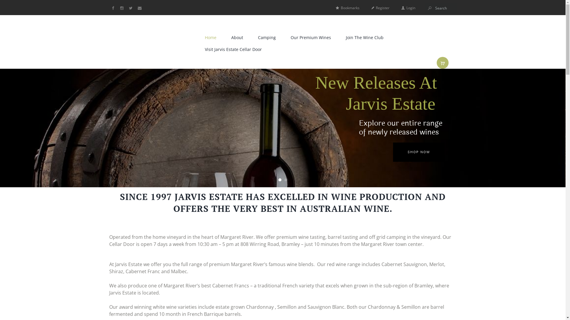 The height and width of the screenshot is (320, 570). I want to click on Join The Wine Club, so click(365, 37).